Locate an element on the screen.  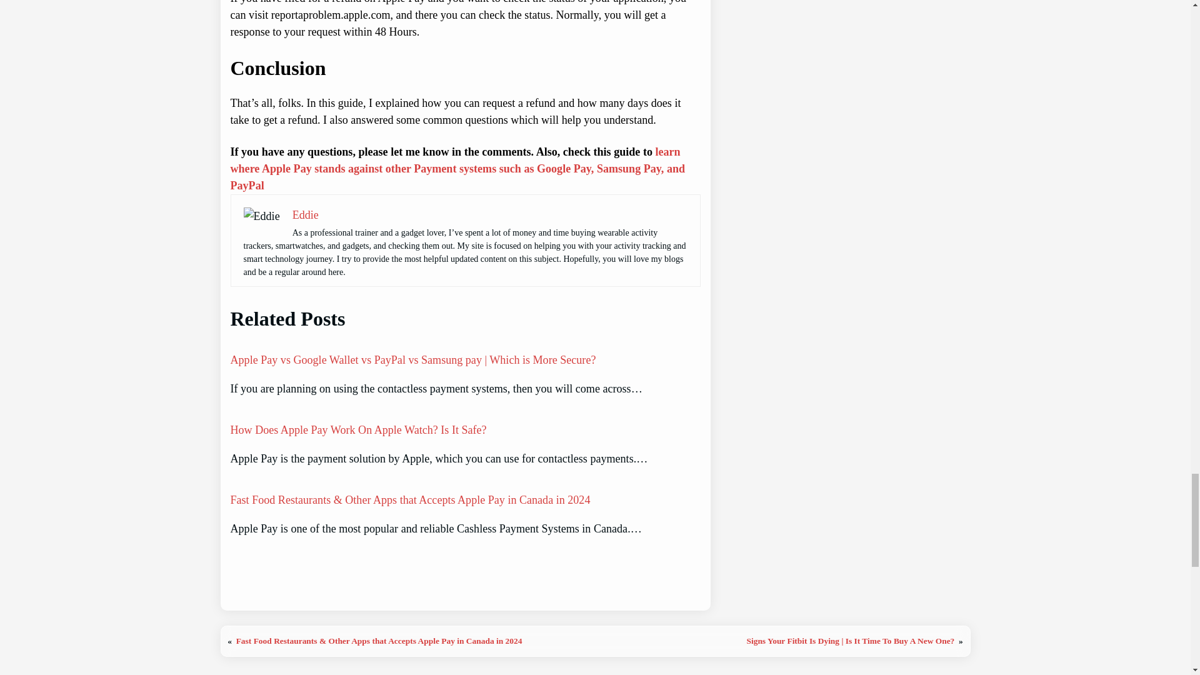
Eddie is located at coordinates (306, 215).